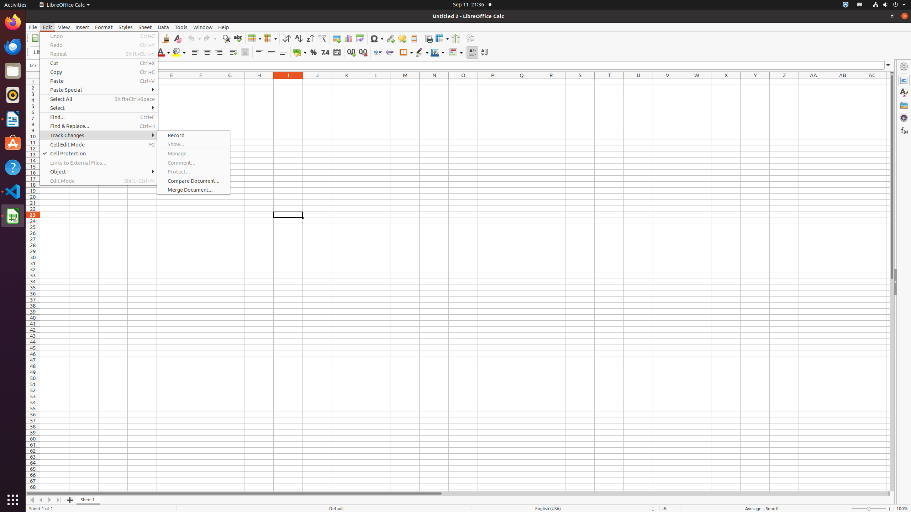 The width and height of the screenshot is (911, 512). Describe the element at coordinates (457, 494) in the screenshot. I see `Horizontal scroll bar` at that location.